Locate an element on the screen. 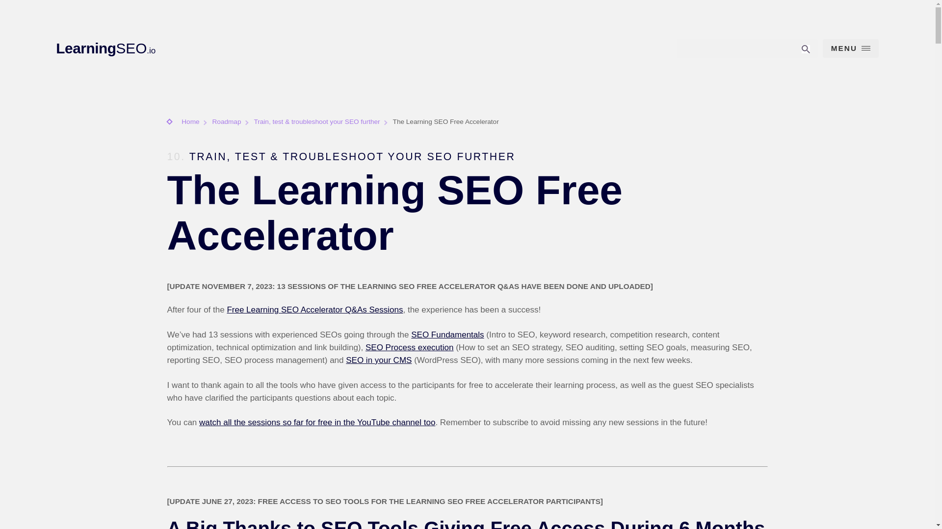 The image size is (942, 529). SEO in your CMS is located at coordinates (379, 360).